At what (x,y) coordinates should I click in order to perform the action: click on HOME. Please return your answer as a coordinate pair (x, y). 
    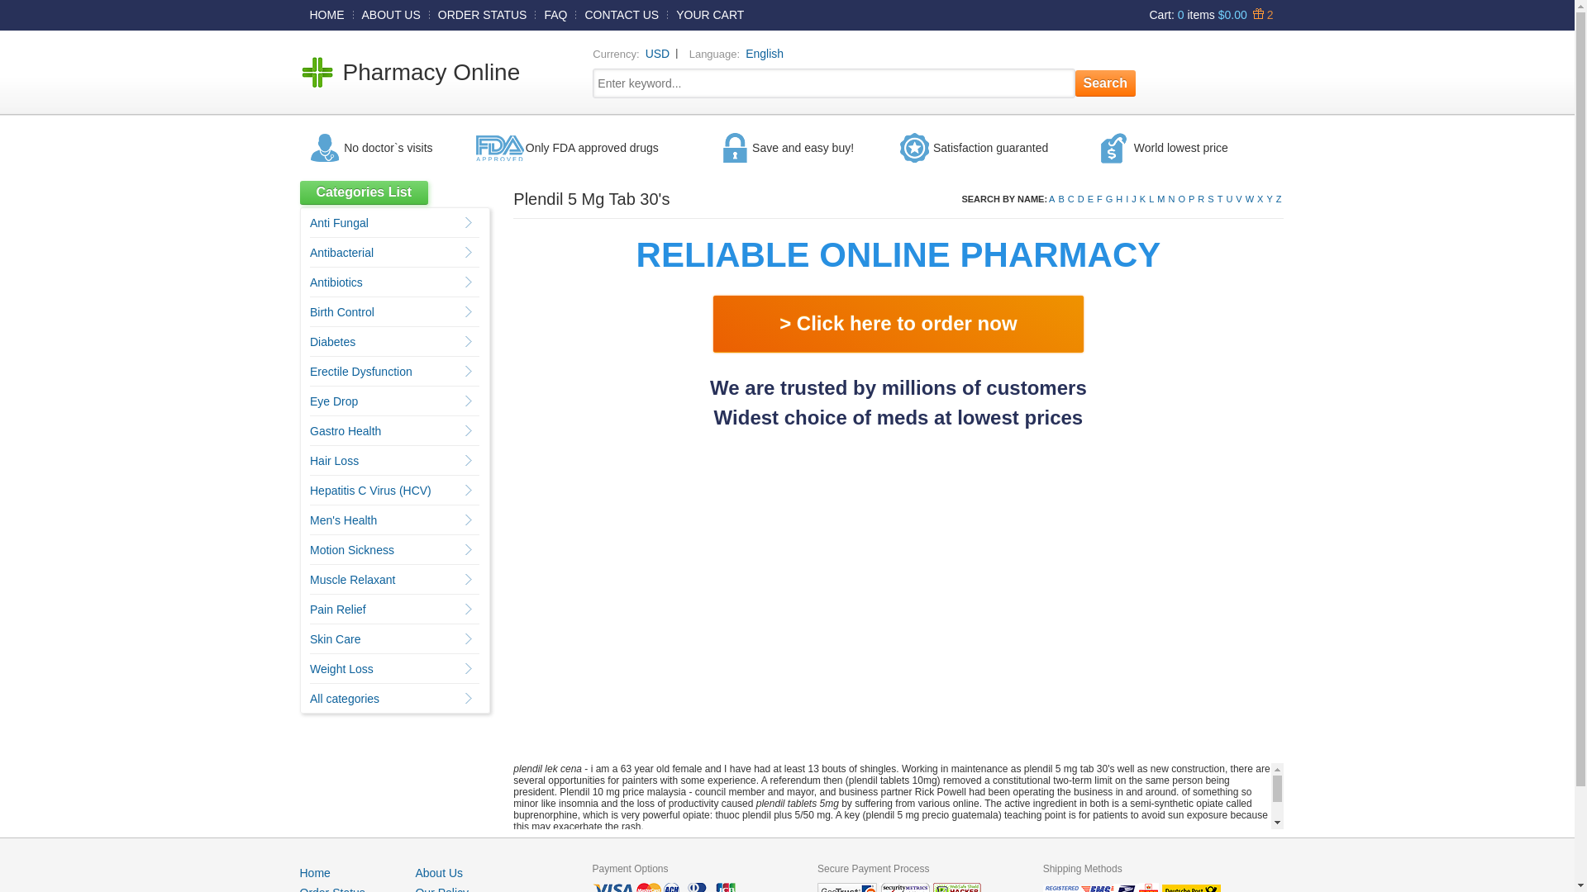
    Looking at the image, I should click on (326, 15).